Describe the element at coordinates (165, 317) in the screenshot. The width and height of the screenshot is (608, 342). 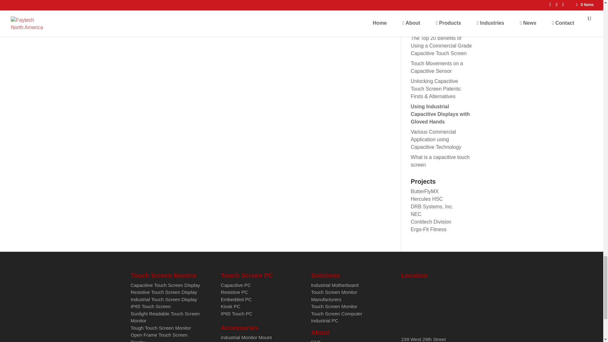
I see `sunlight` at that location.